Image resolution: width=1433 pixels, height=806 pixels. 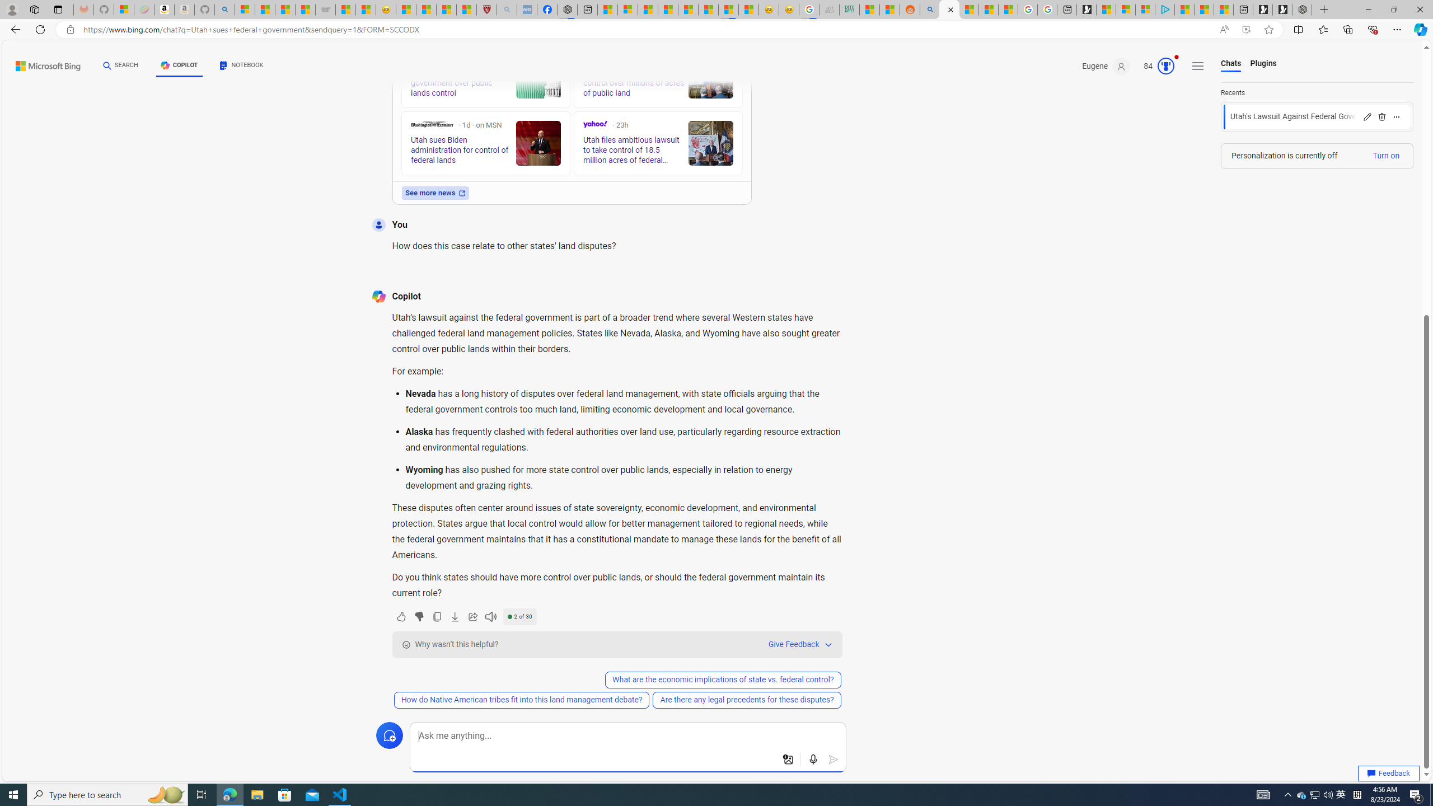 What do you see at coordinates (1230, 64) in the screenshot?
I see `Chats` at bounding box center [1230, 64].